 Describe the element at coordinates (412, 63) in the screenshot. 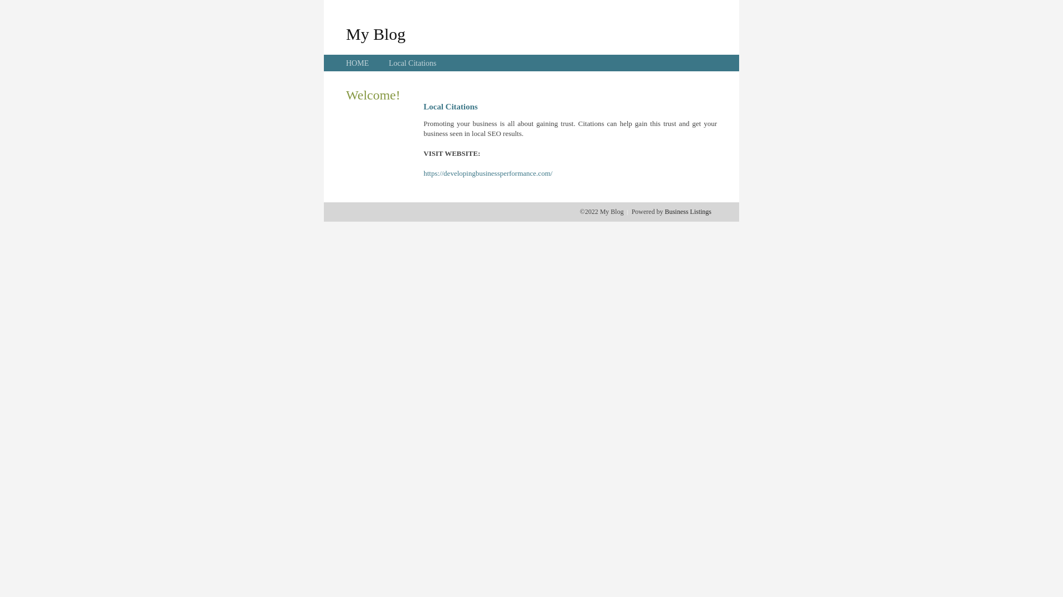

I see `Local Citations` at that location.